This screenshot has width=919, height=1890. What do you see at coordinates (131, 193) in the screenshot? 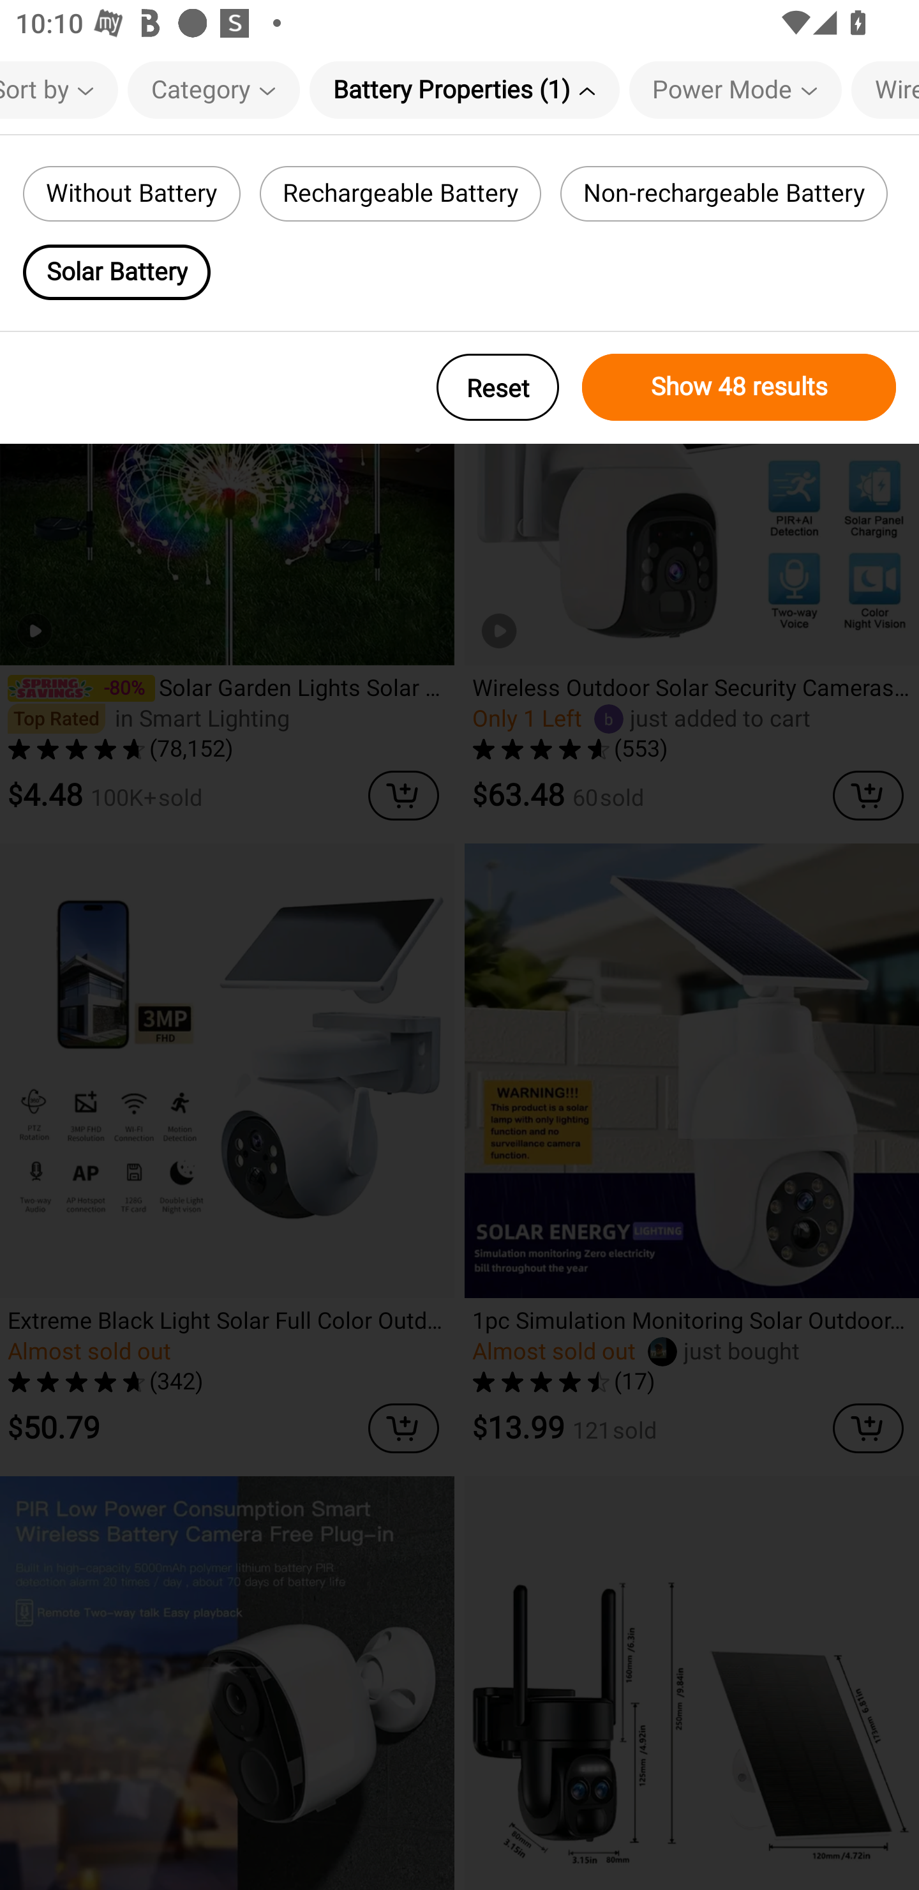
I see `Without Battery` at bounding box center [131, 193].